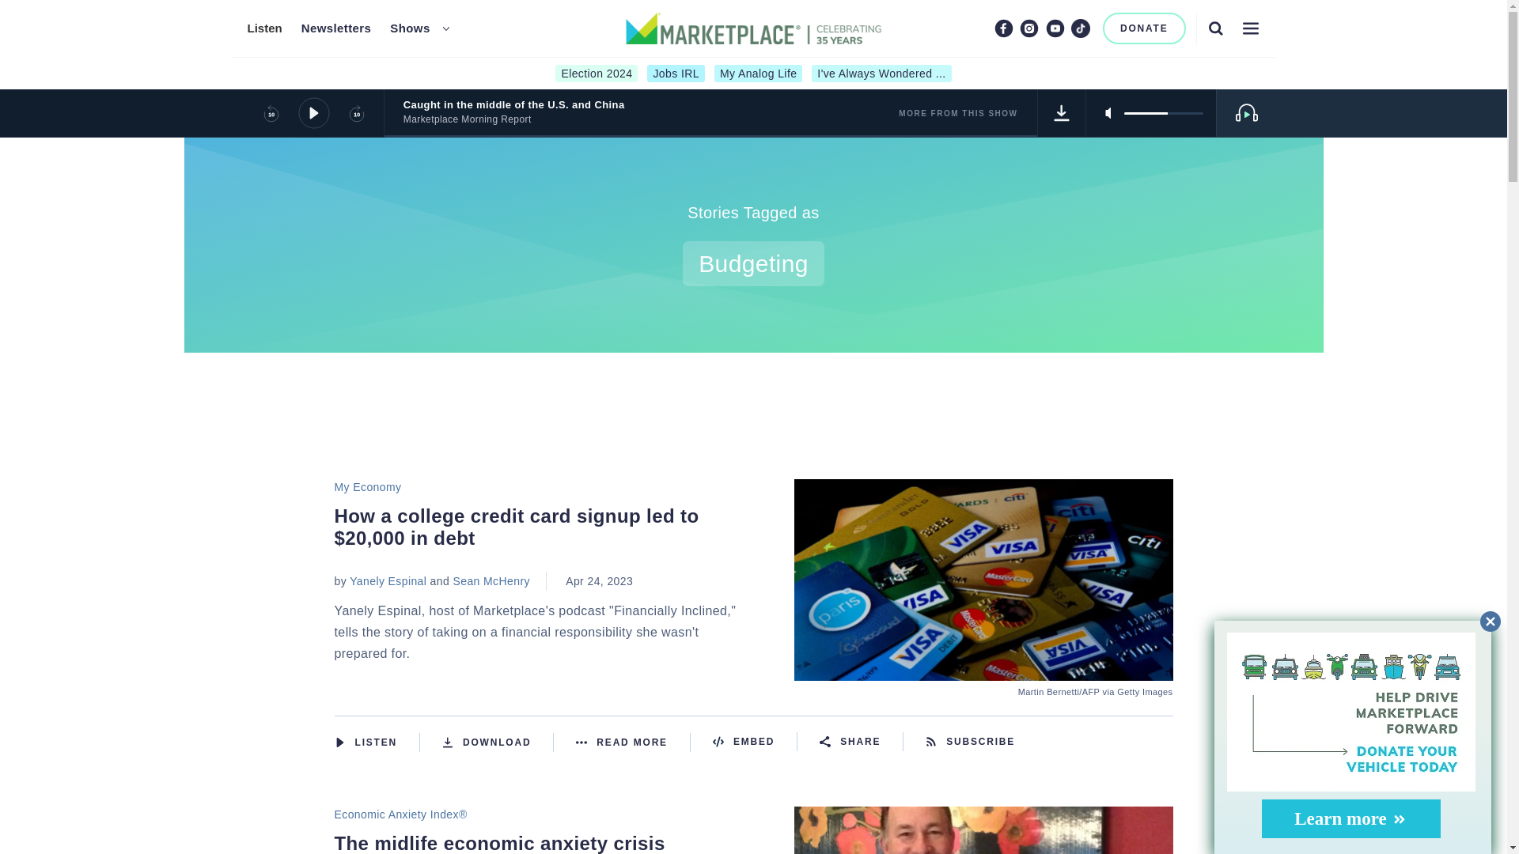 This screenshot has height=854, width=1519. Describe the element at coordinates (271, 113) in the screenshot. I see `Playback 10 Seconds` at that location.